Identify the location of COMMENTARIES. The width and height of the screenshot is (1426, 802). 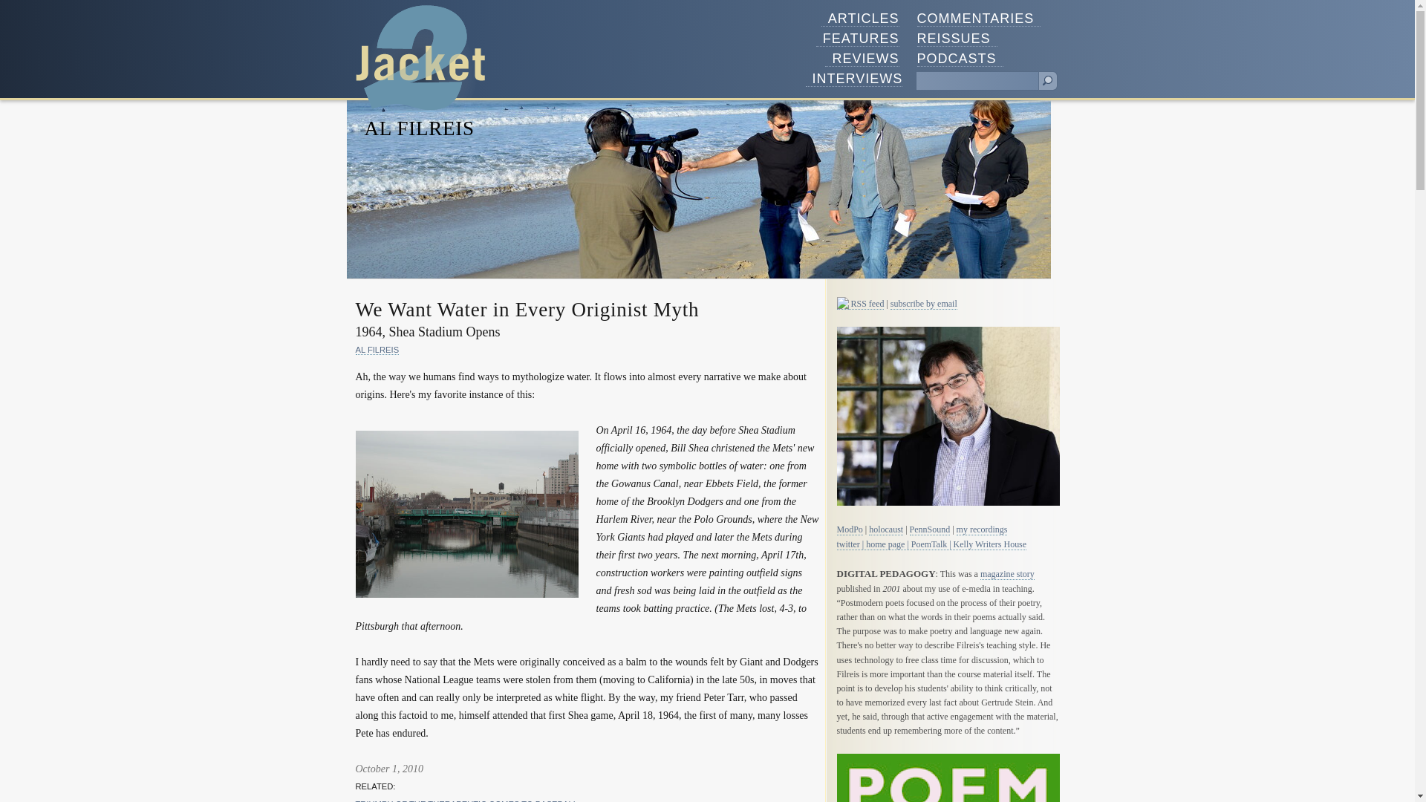
(979, 19).